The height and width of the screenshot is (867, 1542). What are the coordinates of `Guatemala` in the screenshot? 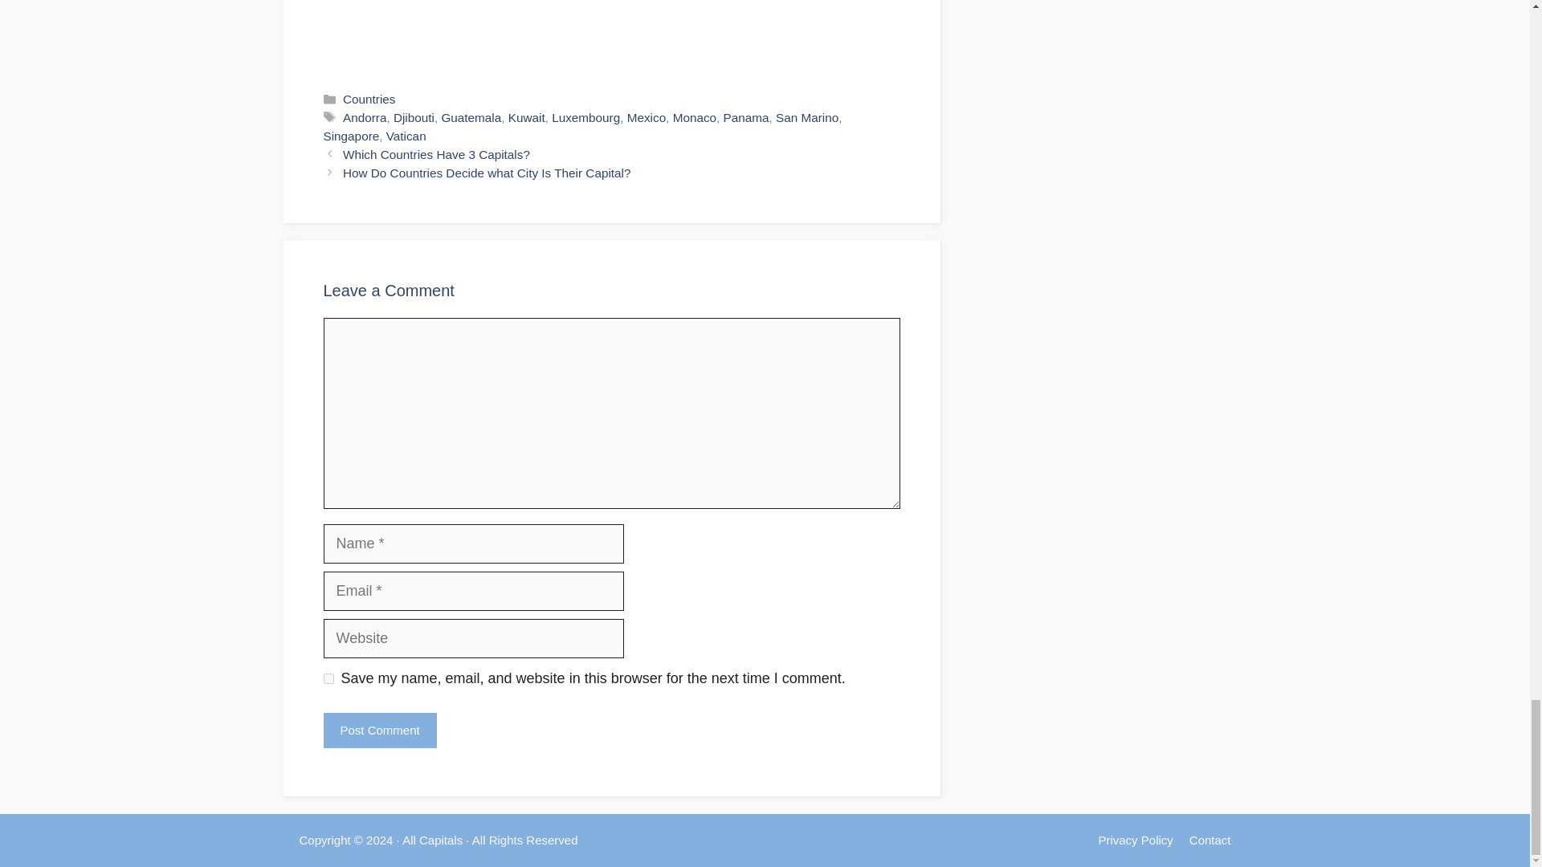 It's located at (471, 117).